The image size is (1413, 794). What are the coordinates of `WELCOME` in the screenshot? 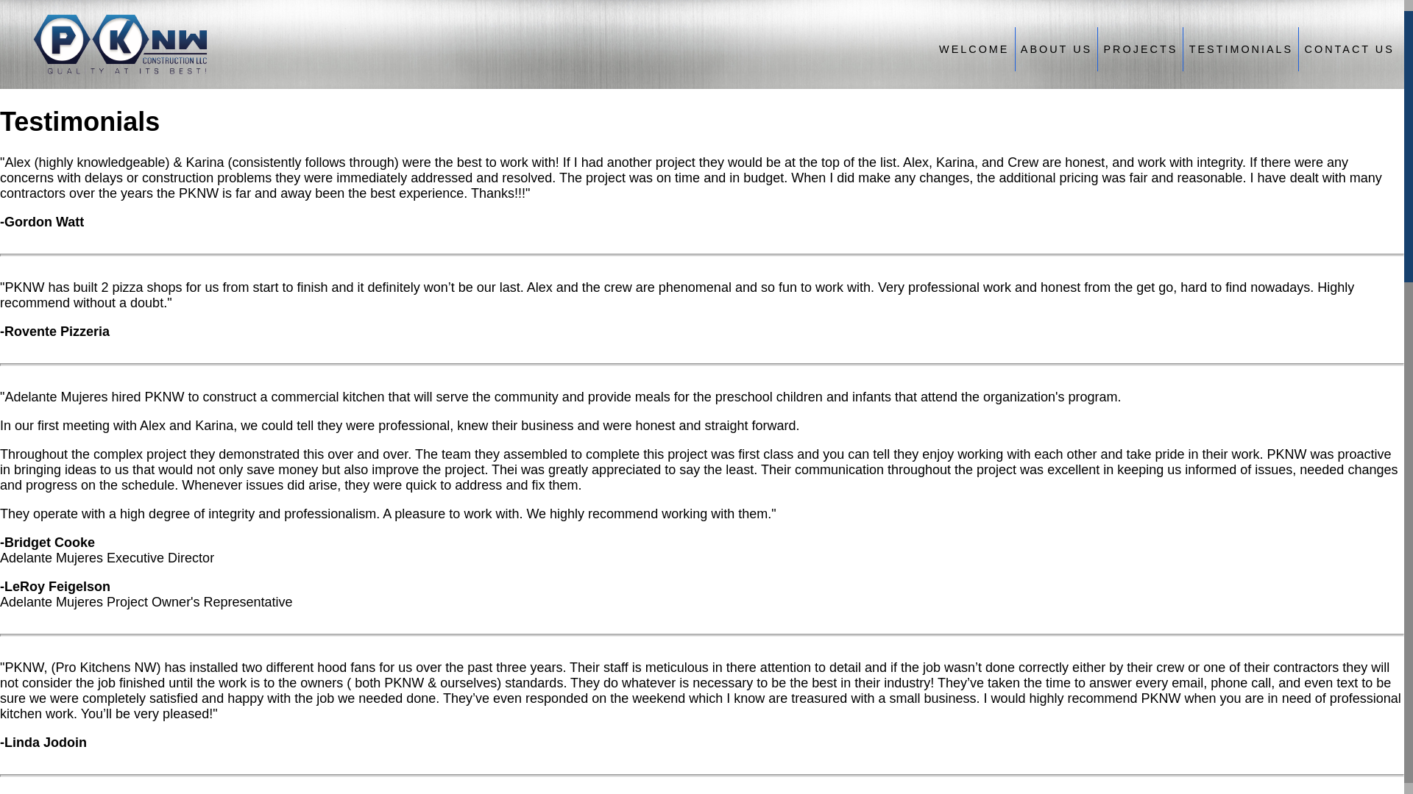 It's located at (974, 46).